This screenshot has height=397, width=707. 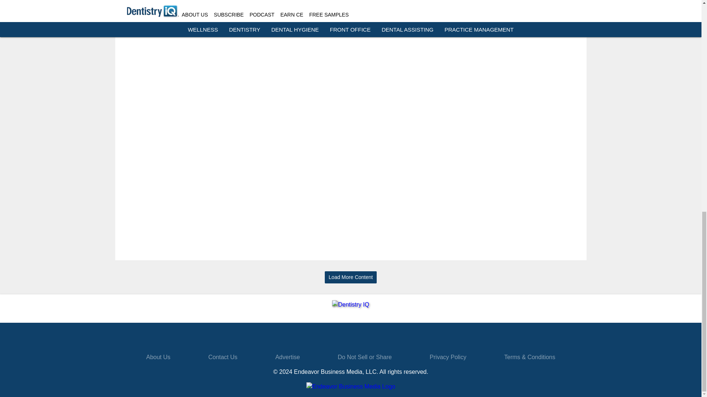 What do you see at coordinates (552, 6) in the screenshot?
I see `DDH Compact enactment: What you need to know now` at bounding box center [552, 6].